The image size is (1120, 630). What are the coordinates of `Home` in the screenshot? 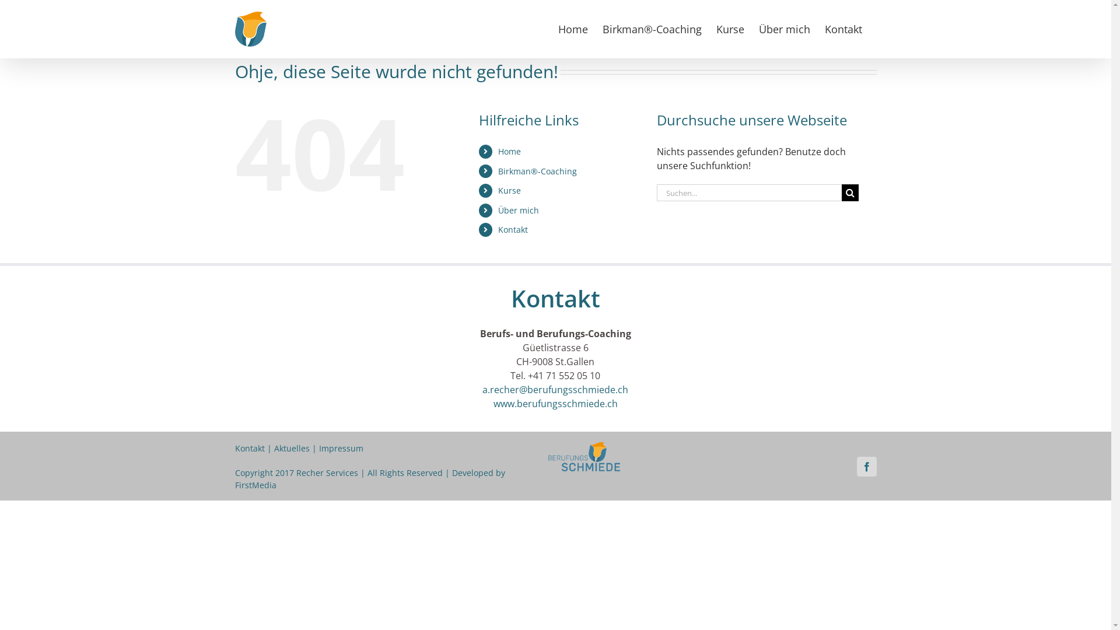 It's located at (510, 152).